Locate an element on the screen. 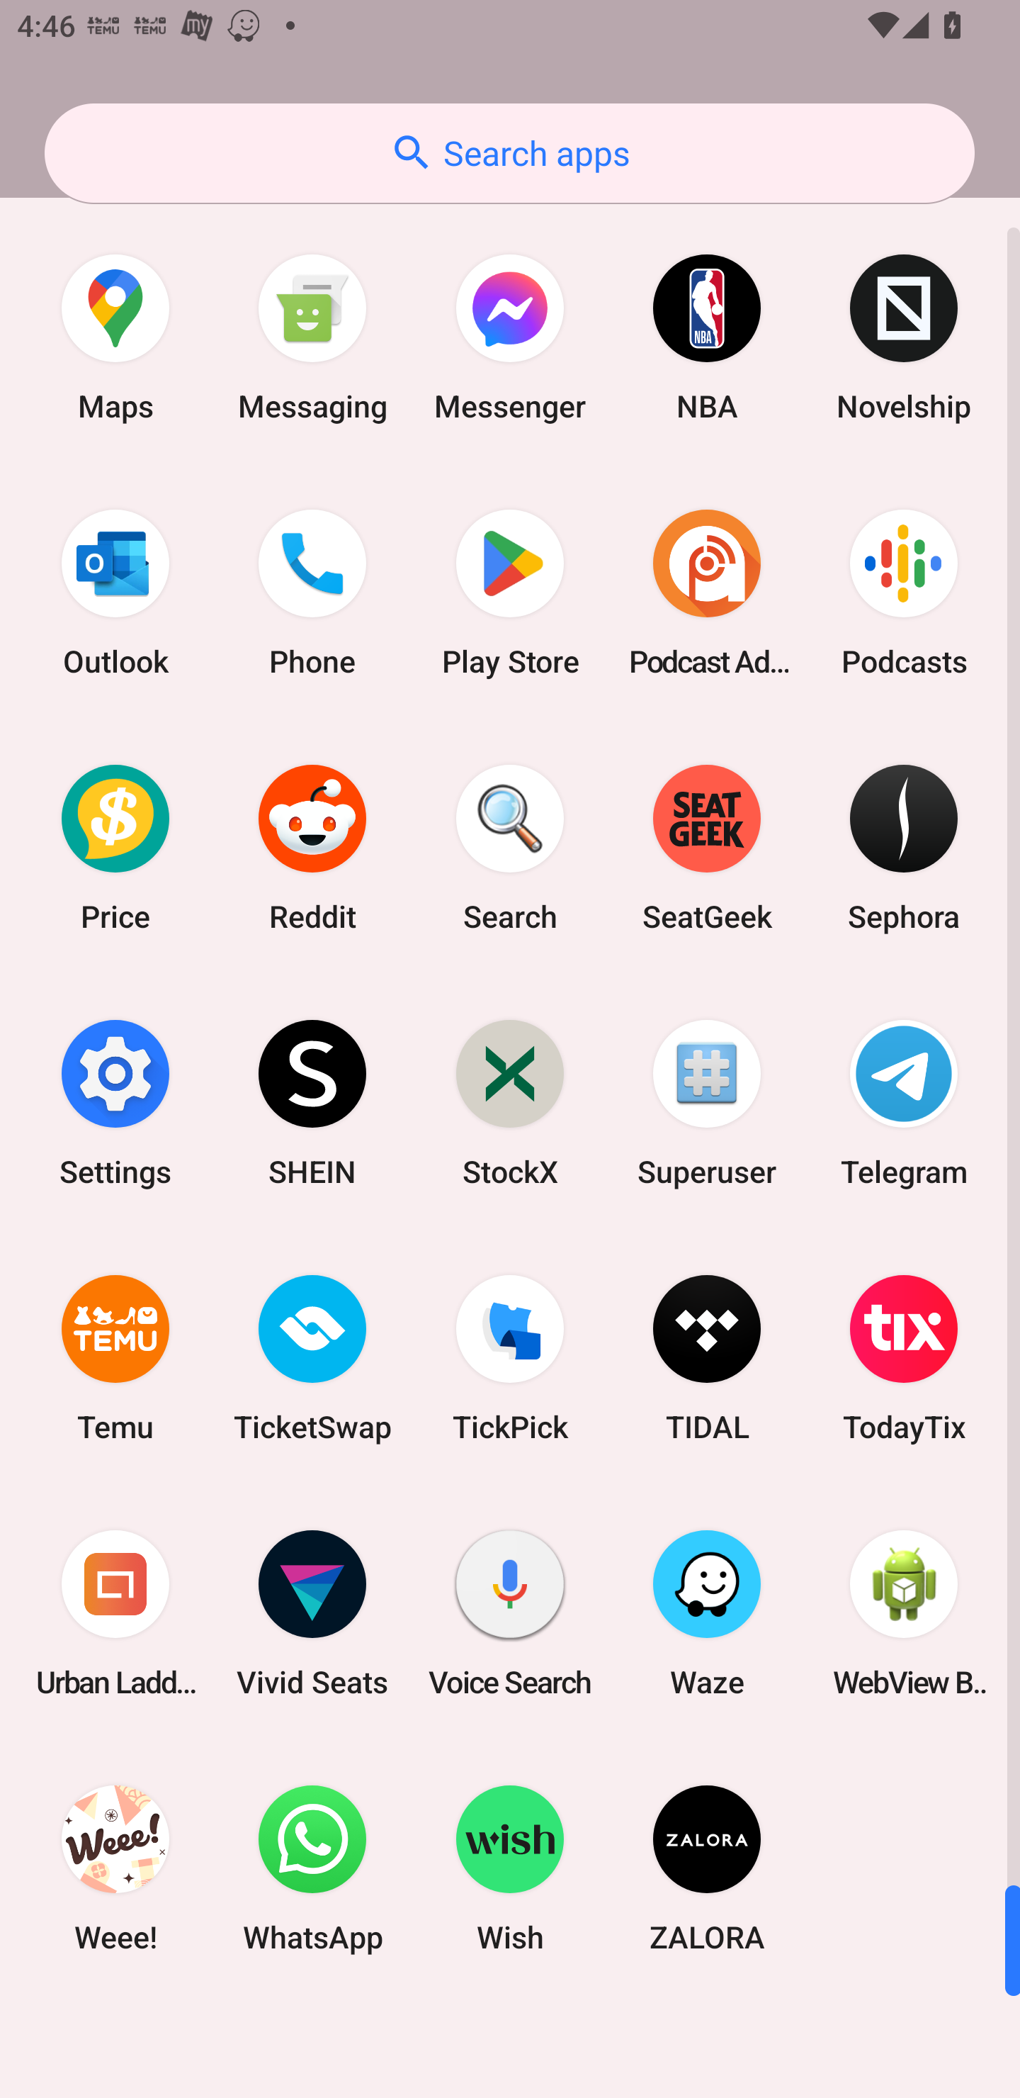  Messaging is located at coordinates (312, 337).